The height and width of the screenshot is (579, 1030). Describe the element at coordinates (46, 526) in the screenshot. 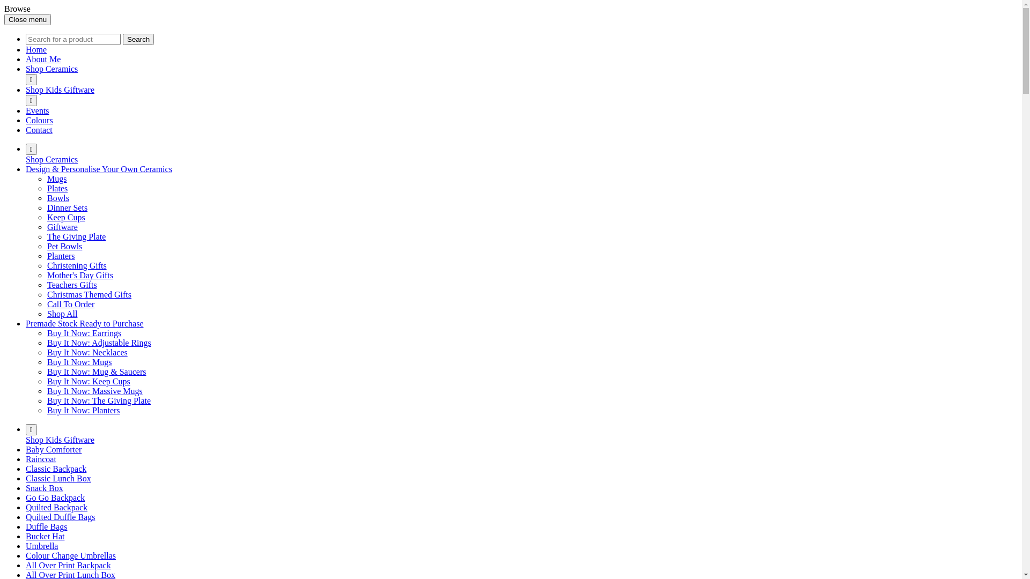

I see `Duffle Bags` at that location.